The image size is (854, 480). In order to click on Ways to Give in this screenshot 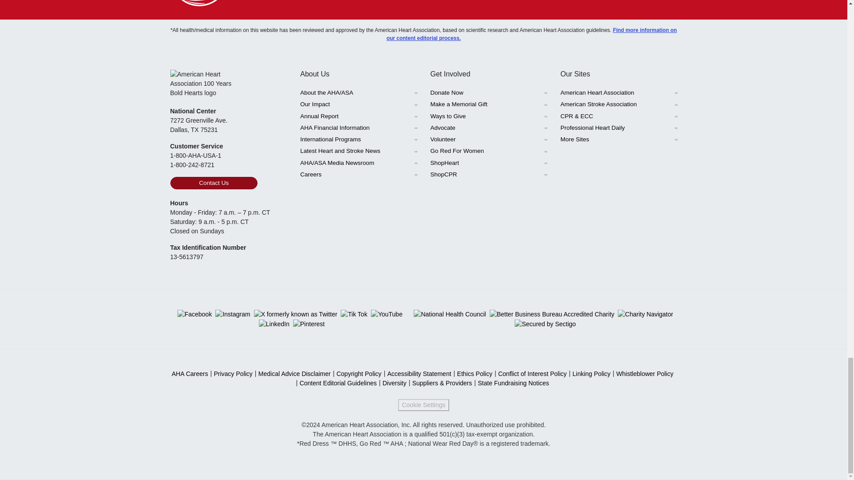, I will do `click(488, 116)`.